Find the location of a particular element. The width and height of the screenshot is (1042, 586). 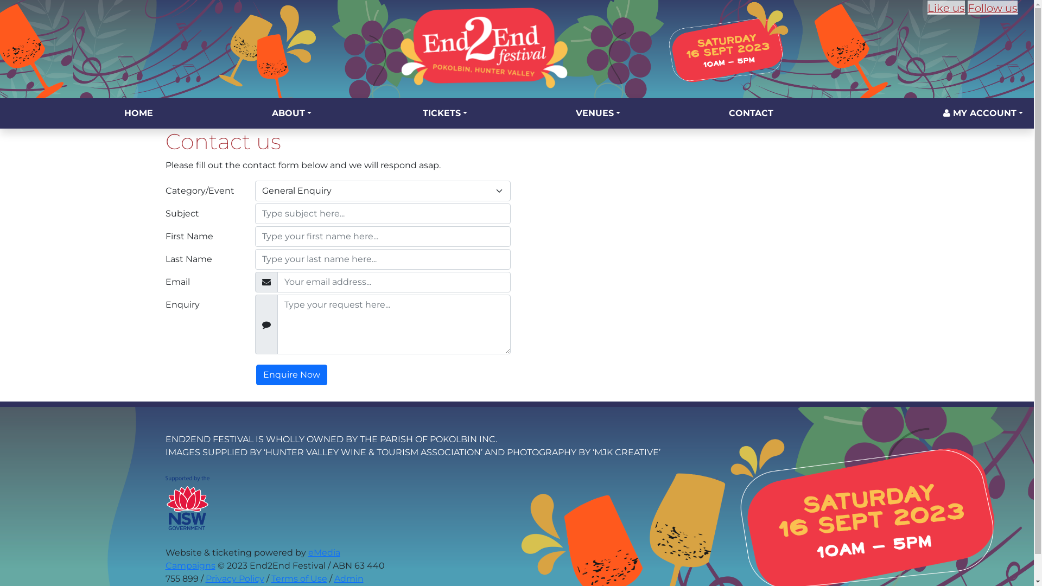

Like us is located at coordinates (946, 8).